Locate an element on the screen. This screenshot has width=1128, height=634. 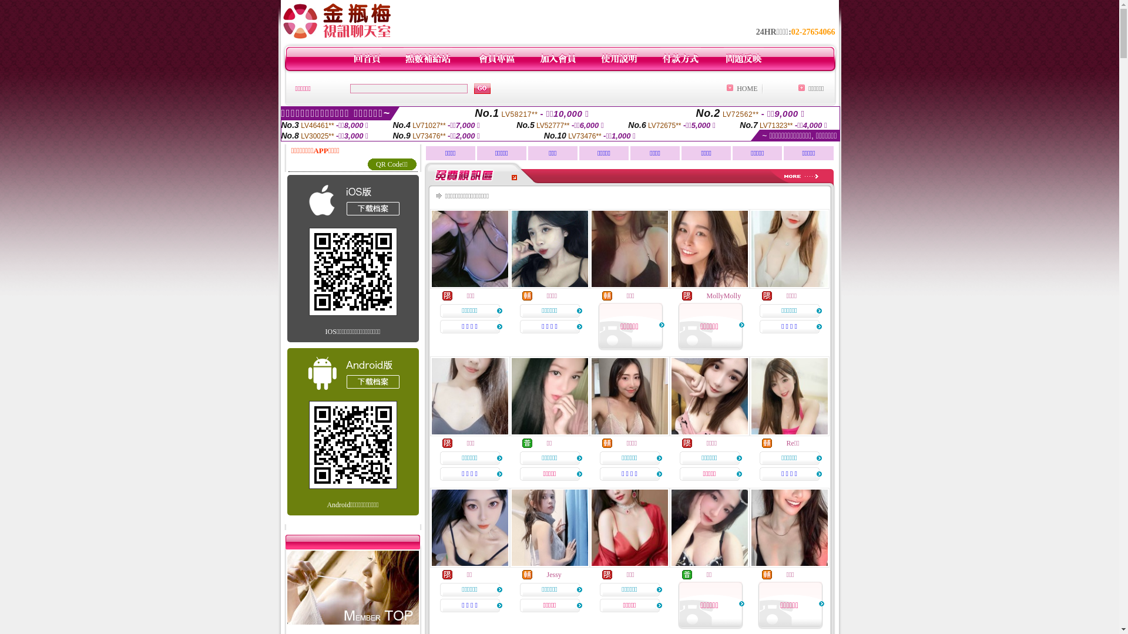
HOME is located at coordinates (747, 89).